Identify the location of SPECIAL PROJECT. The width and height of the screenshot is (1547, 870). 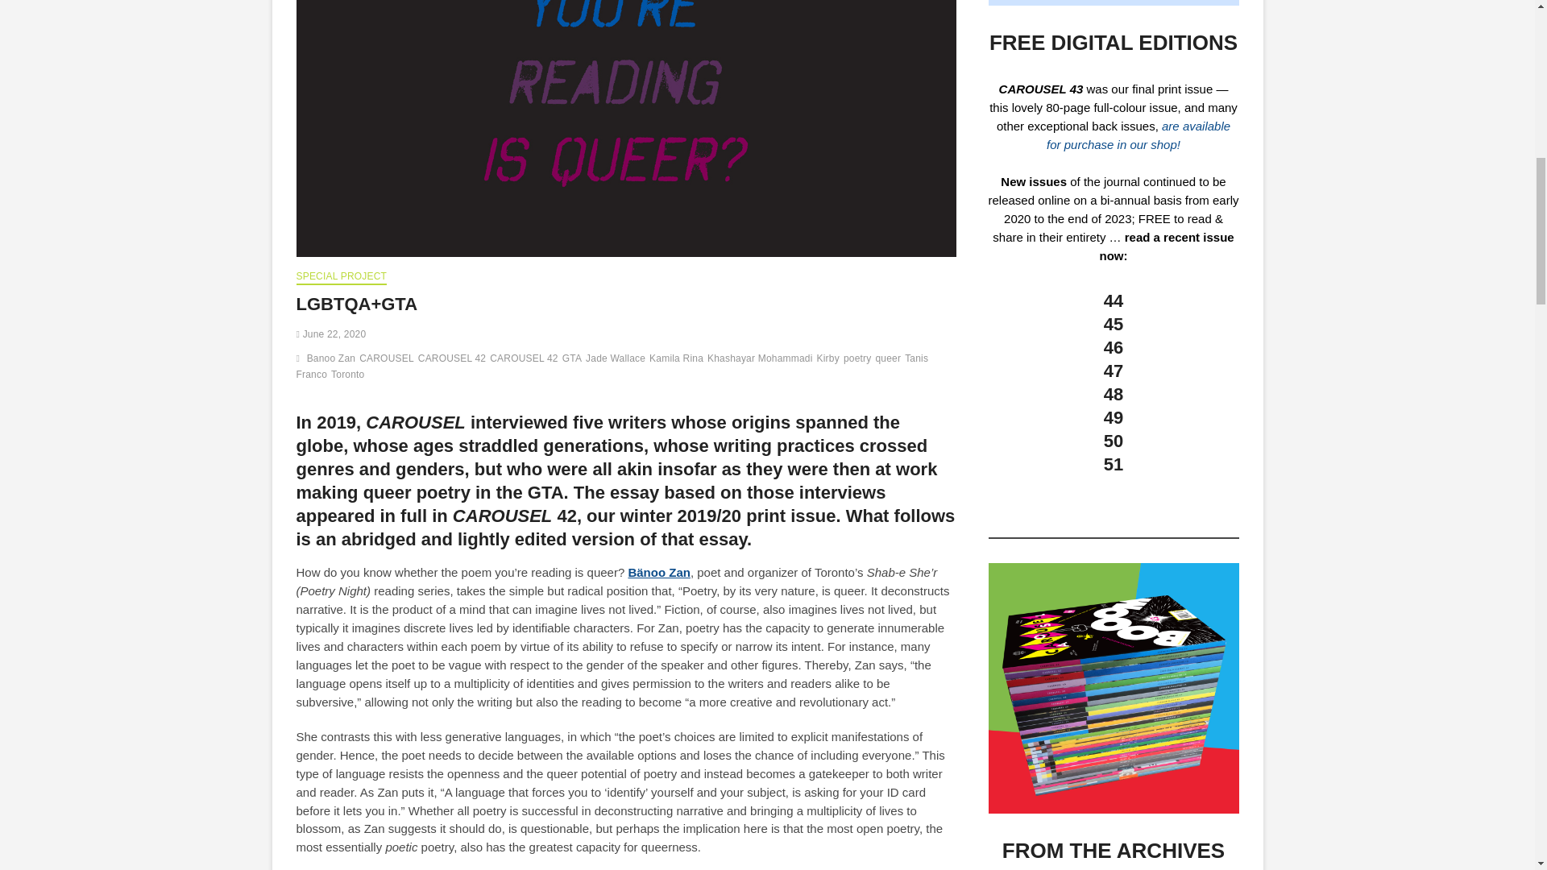
(342, 277).